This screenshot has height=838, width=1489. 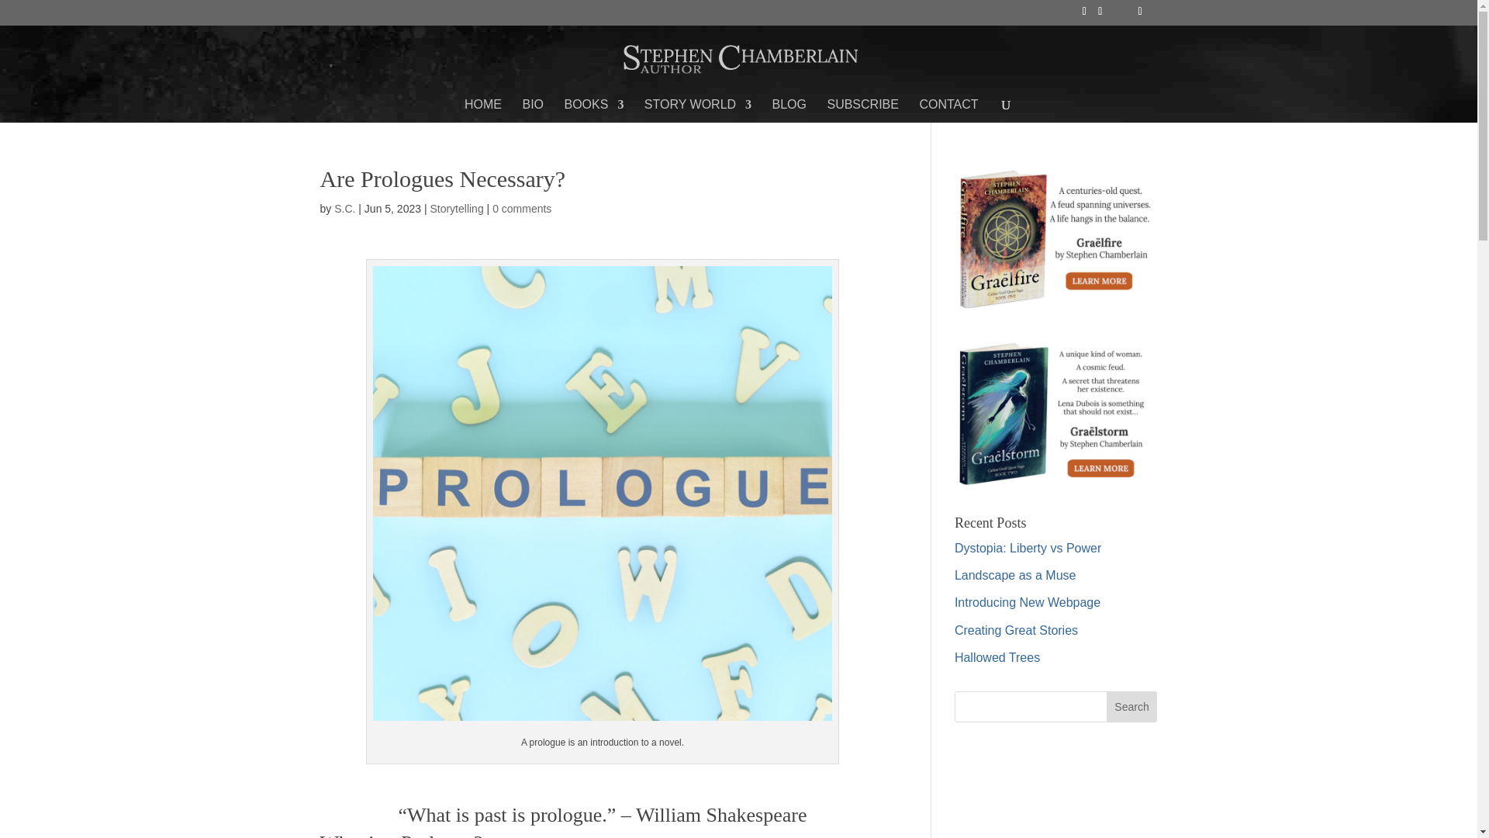 What do you see at coordinates (456, 208) in the screenshot?
I see `Storytelling` at bounding box center [456, 208].